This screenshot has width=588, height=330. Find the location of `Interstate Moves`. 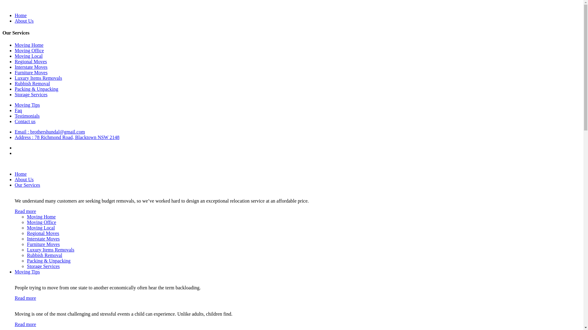

Interstate Moves is located at coordinates (31, 67).